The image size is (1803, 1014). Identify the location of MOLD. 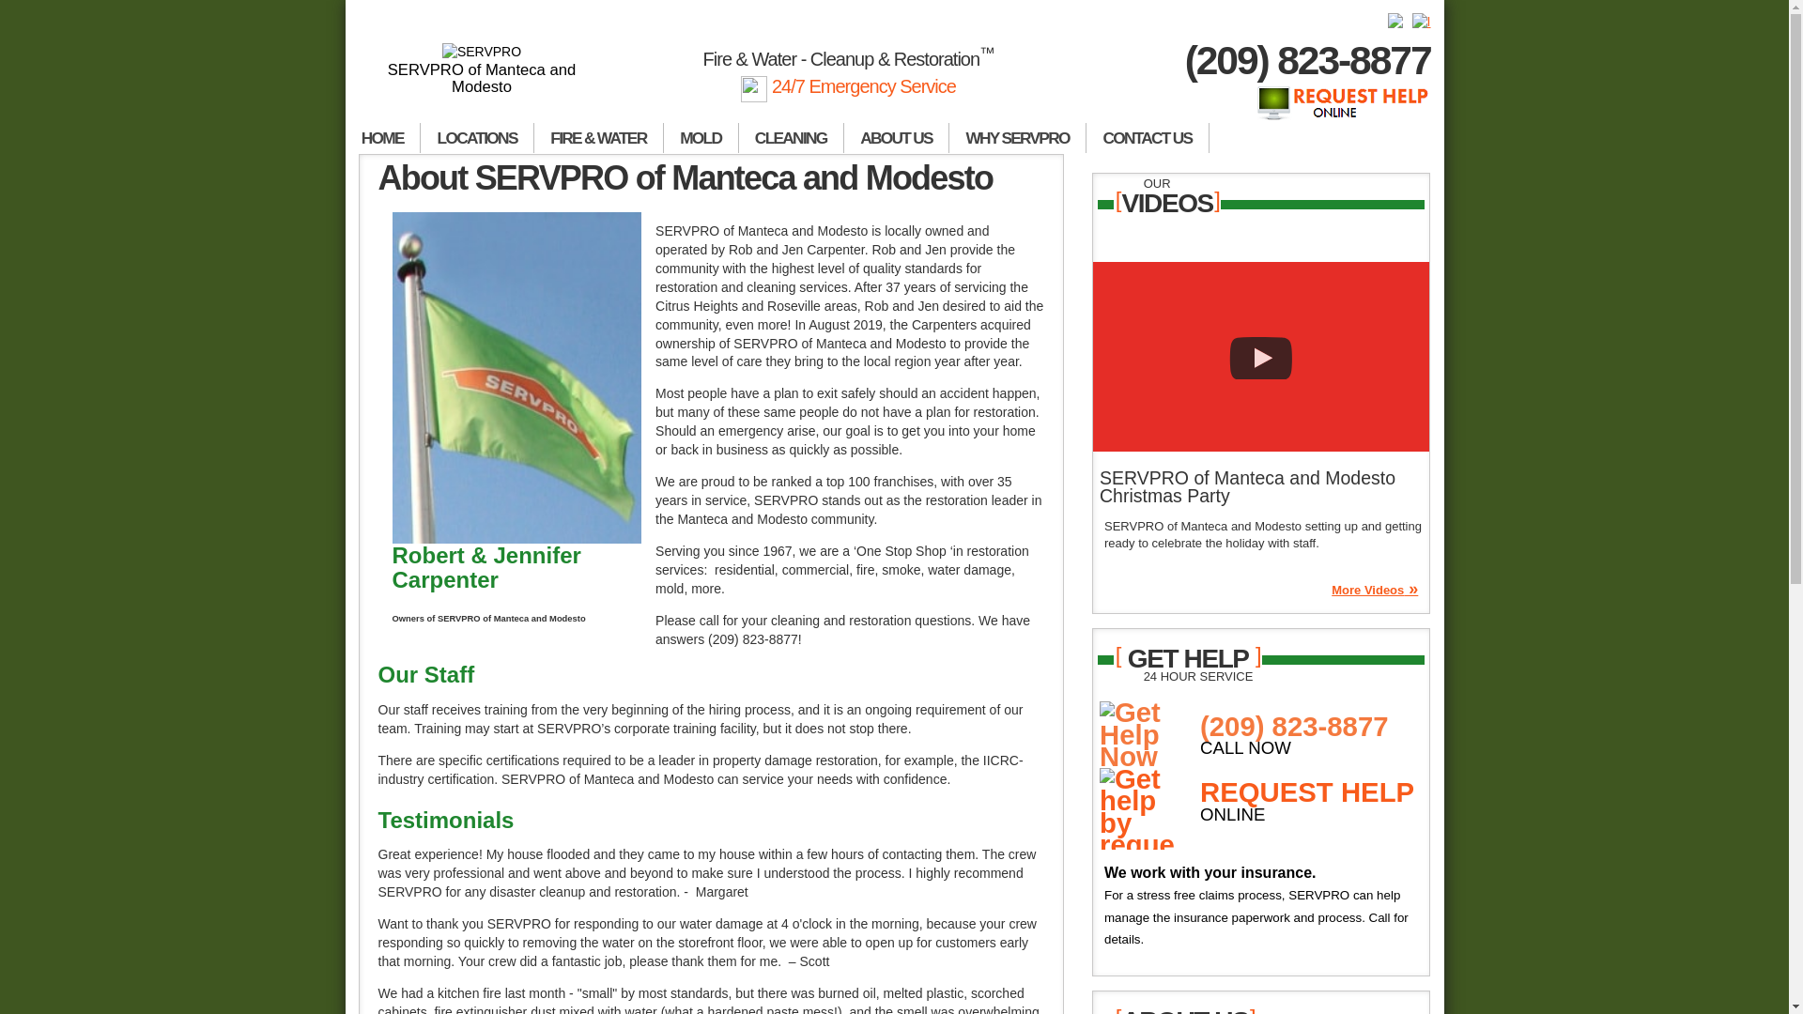
(701, 138).